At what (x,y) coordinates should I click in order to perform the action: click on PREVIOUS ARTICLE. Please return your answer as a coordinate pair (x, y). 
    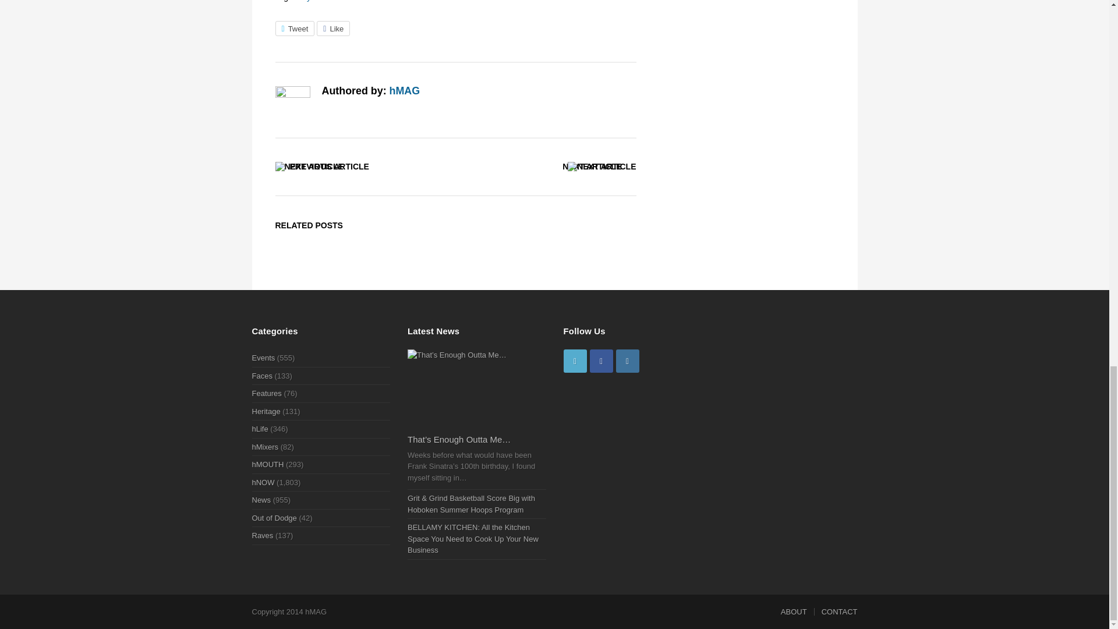
    Looking at the image, I should click on (329, 166).